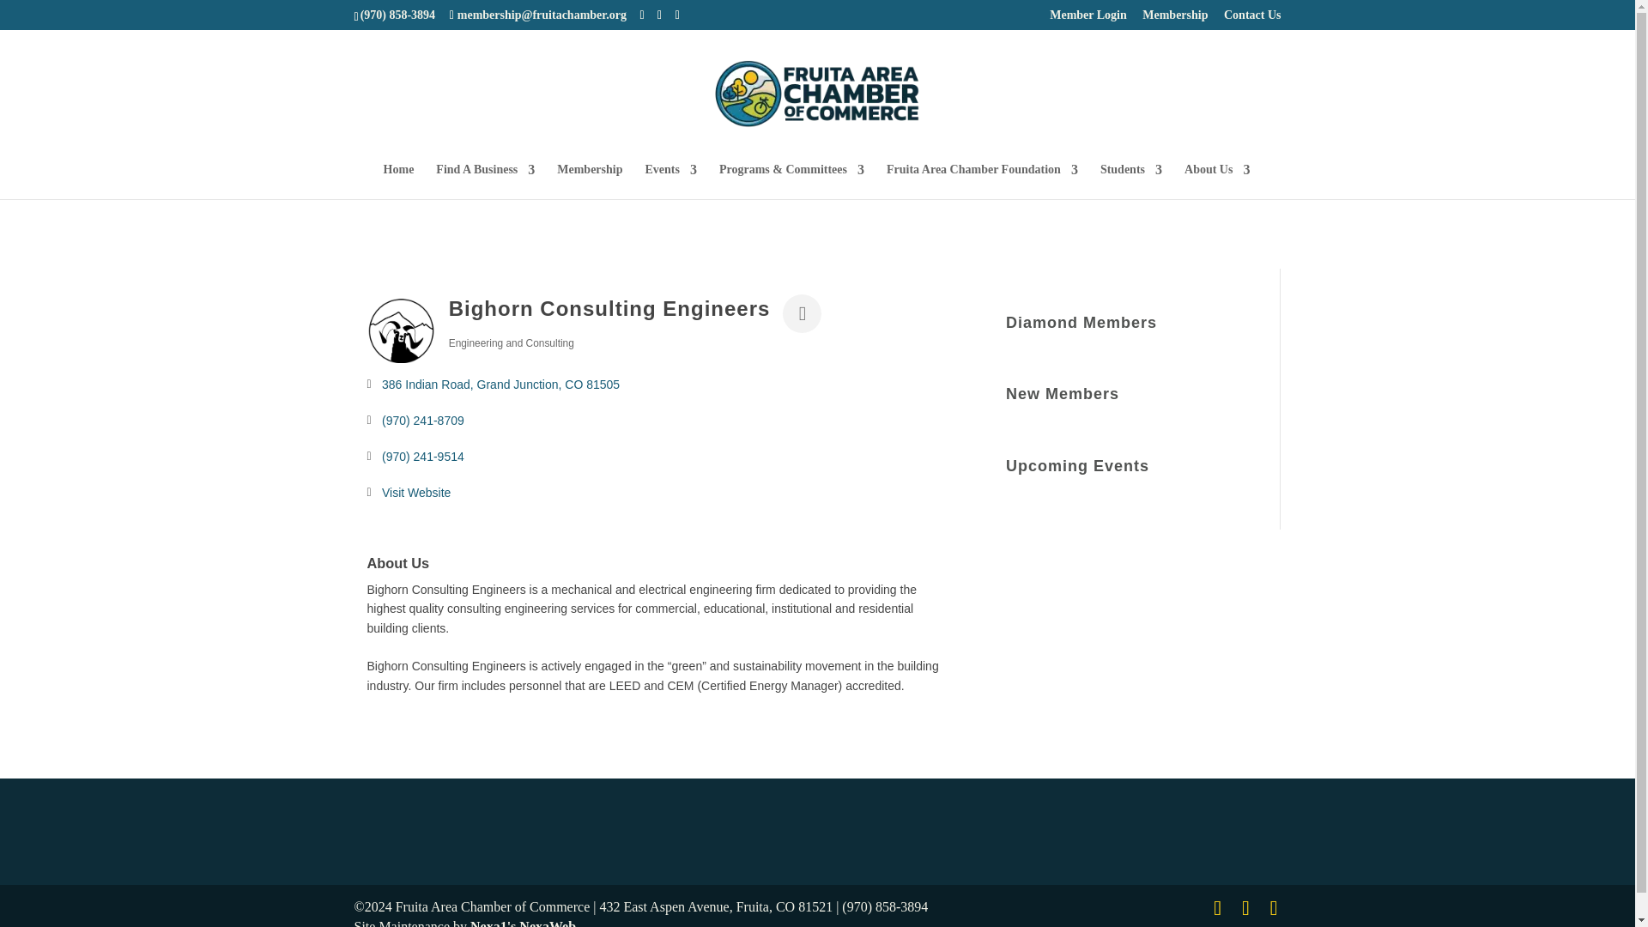 The image size is (1648, 927). Describe the element at coordinates (1217, 182) in the screenshot. I see `About Us` at that location.